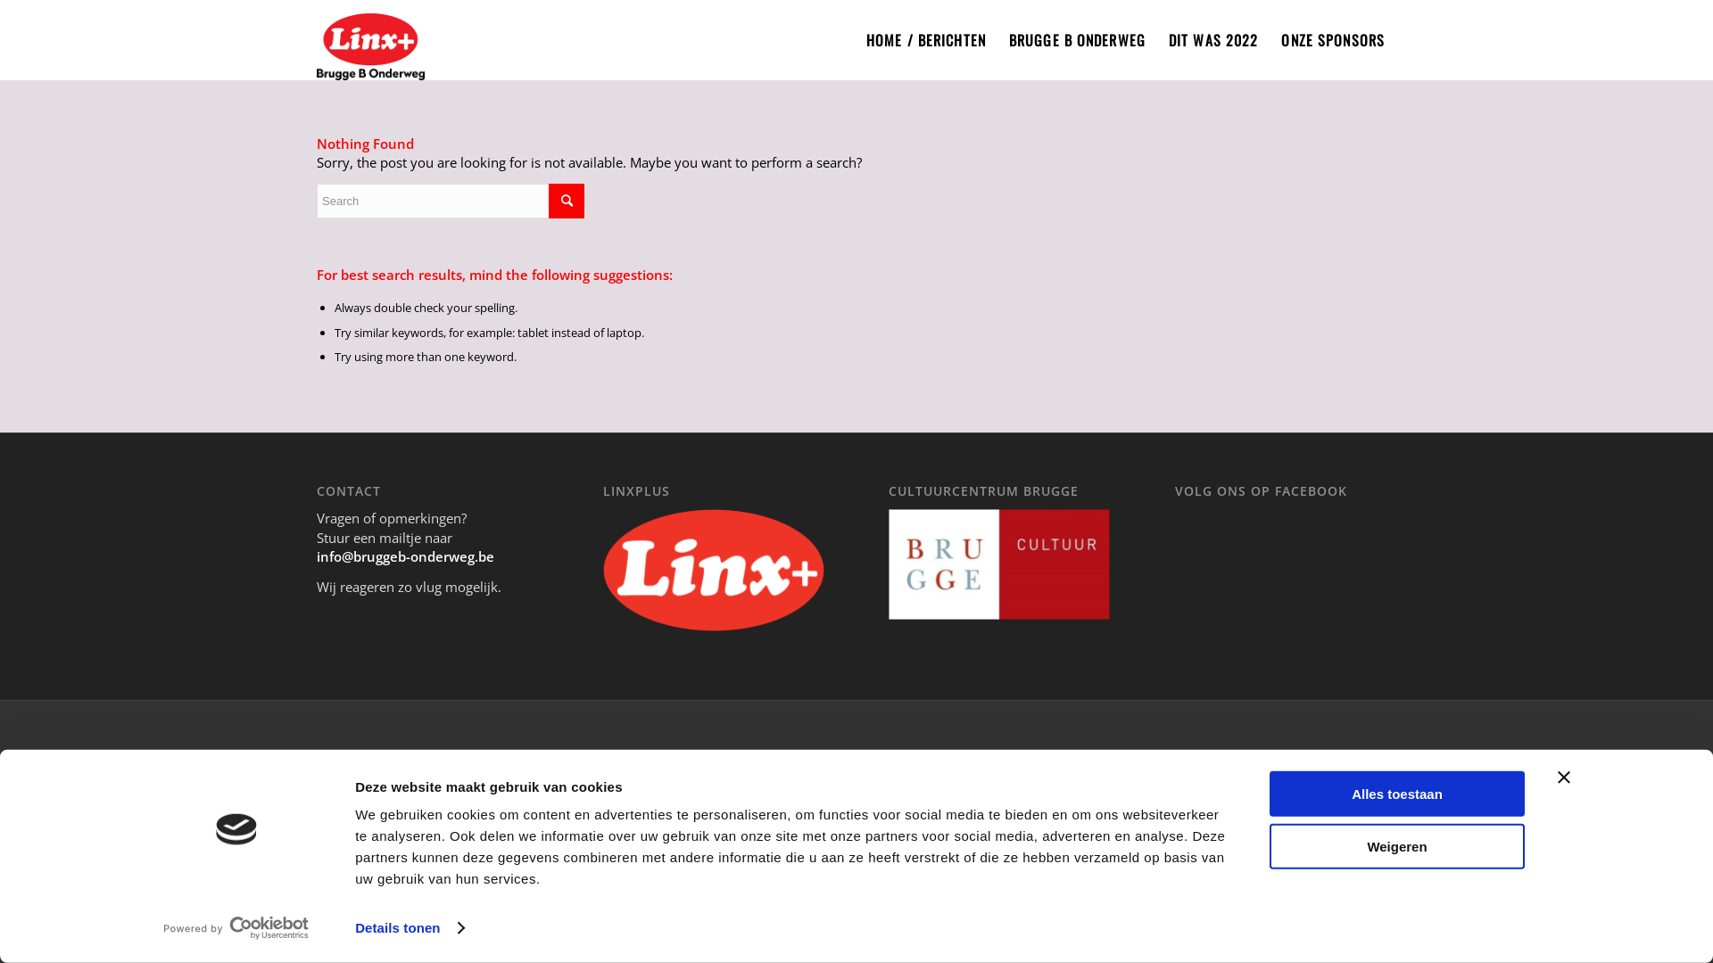  I want to click on Weigeren, so click(1397, 845).